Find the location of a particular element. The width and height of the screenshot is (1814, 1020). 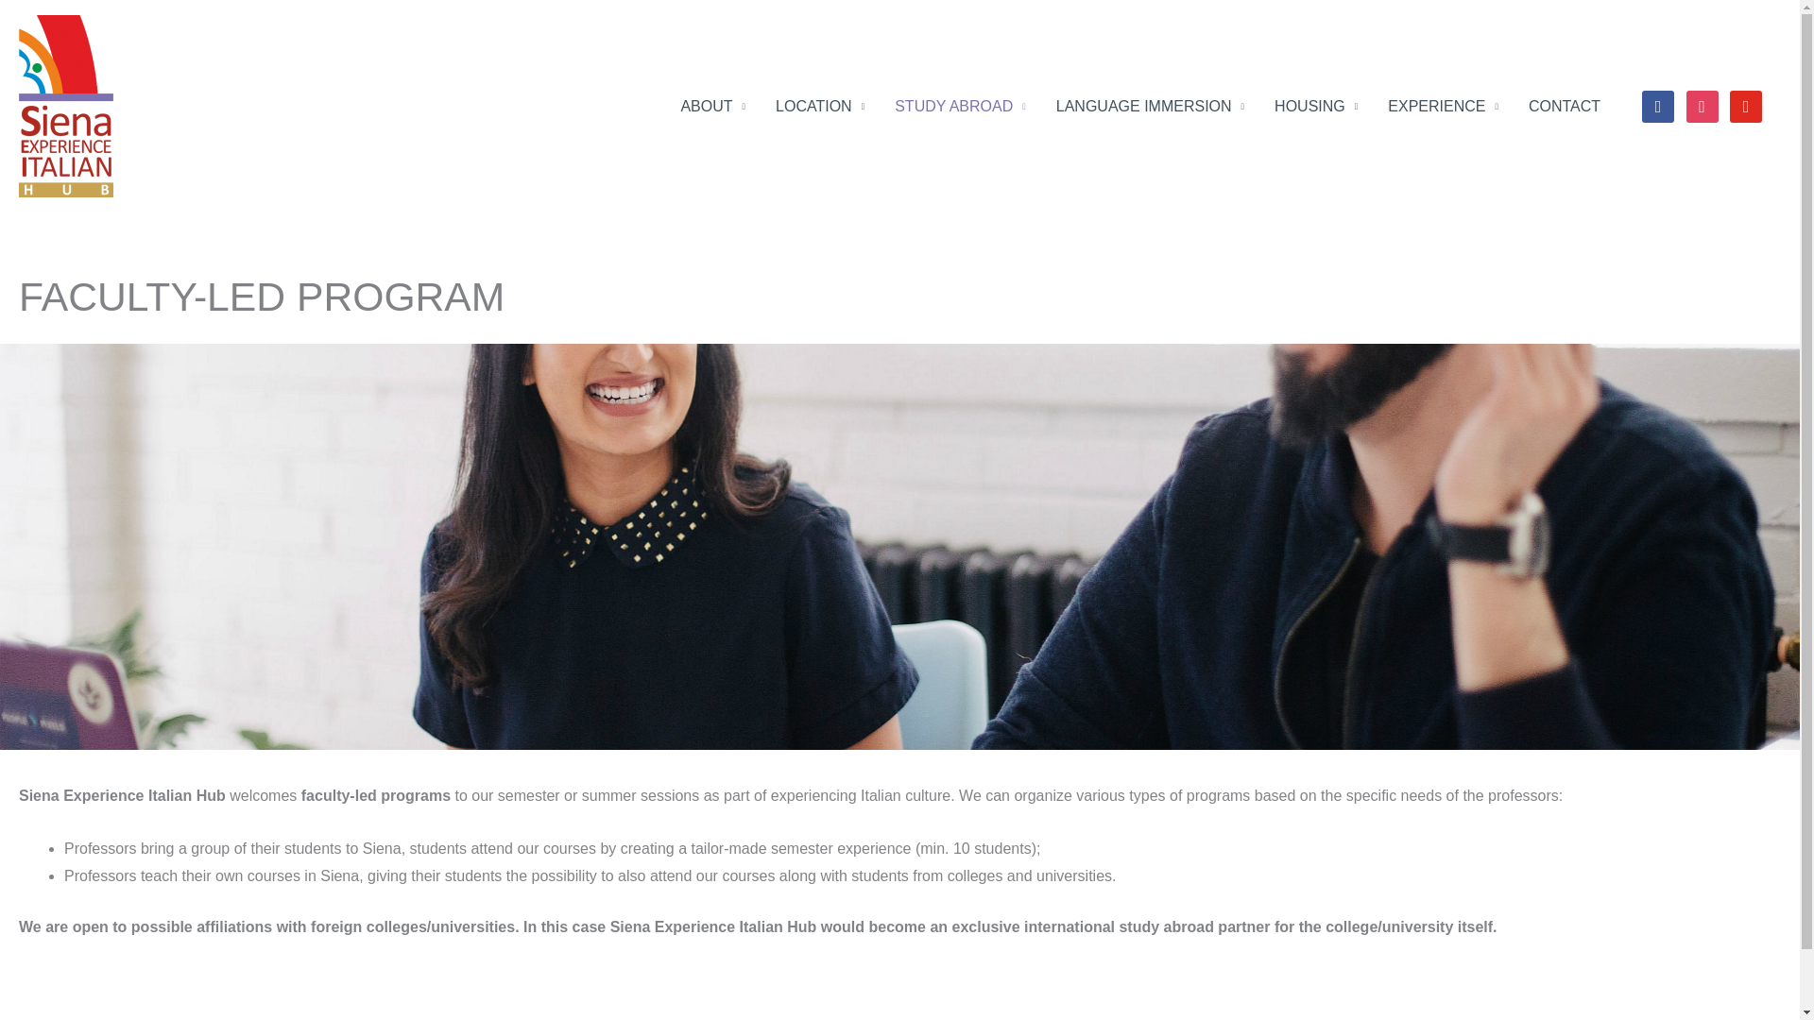

LANGUAGE IMMERSION is located at coordinates (1150, 105).